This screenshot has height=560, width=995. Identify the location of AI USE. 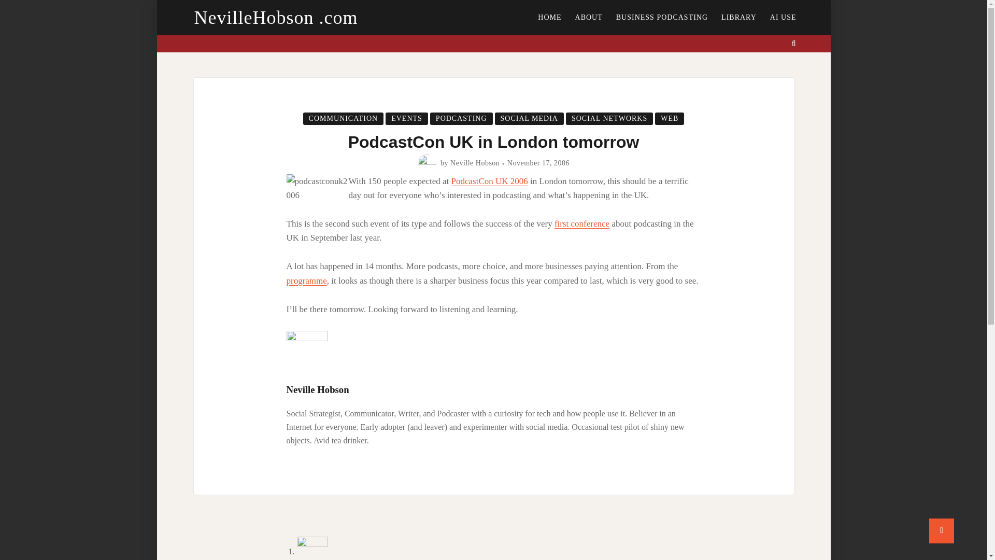
(783, 18).